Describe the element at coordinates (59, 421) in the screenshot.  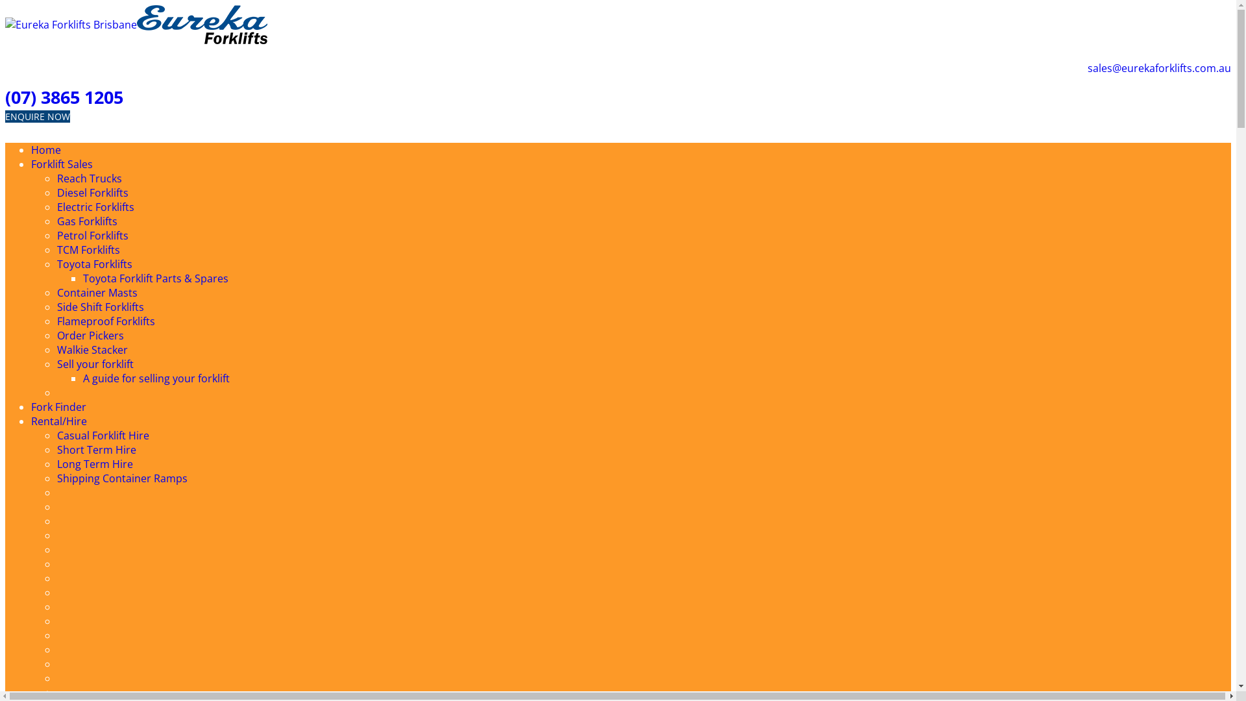
I see `Rental/Hire` at that location.